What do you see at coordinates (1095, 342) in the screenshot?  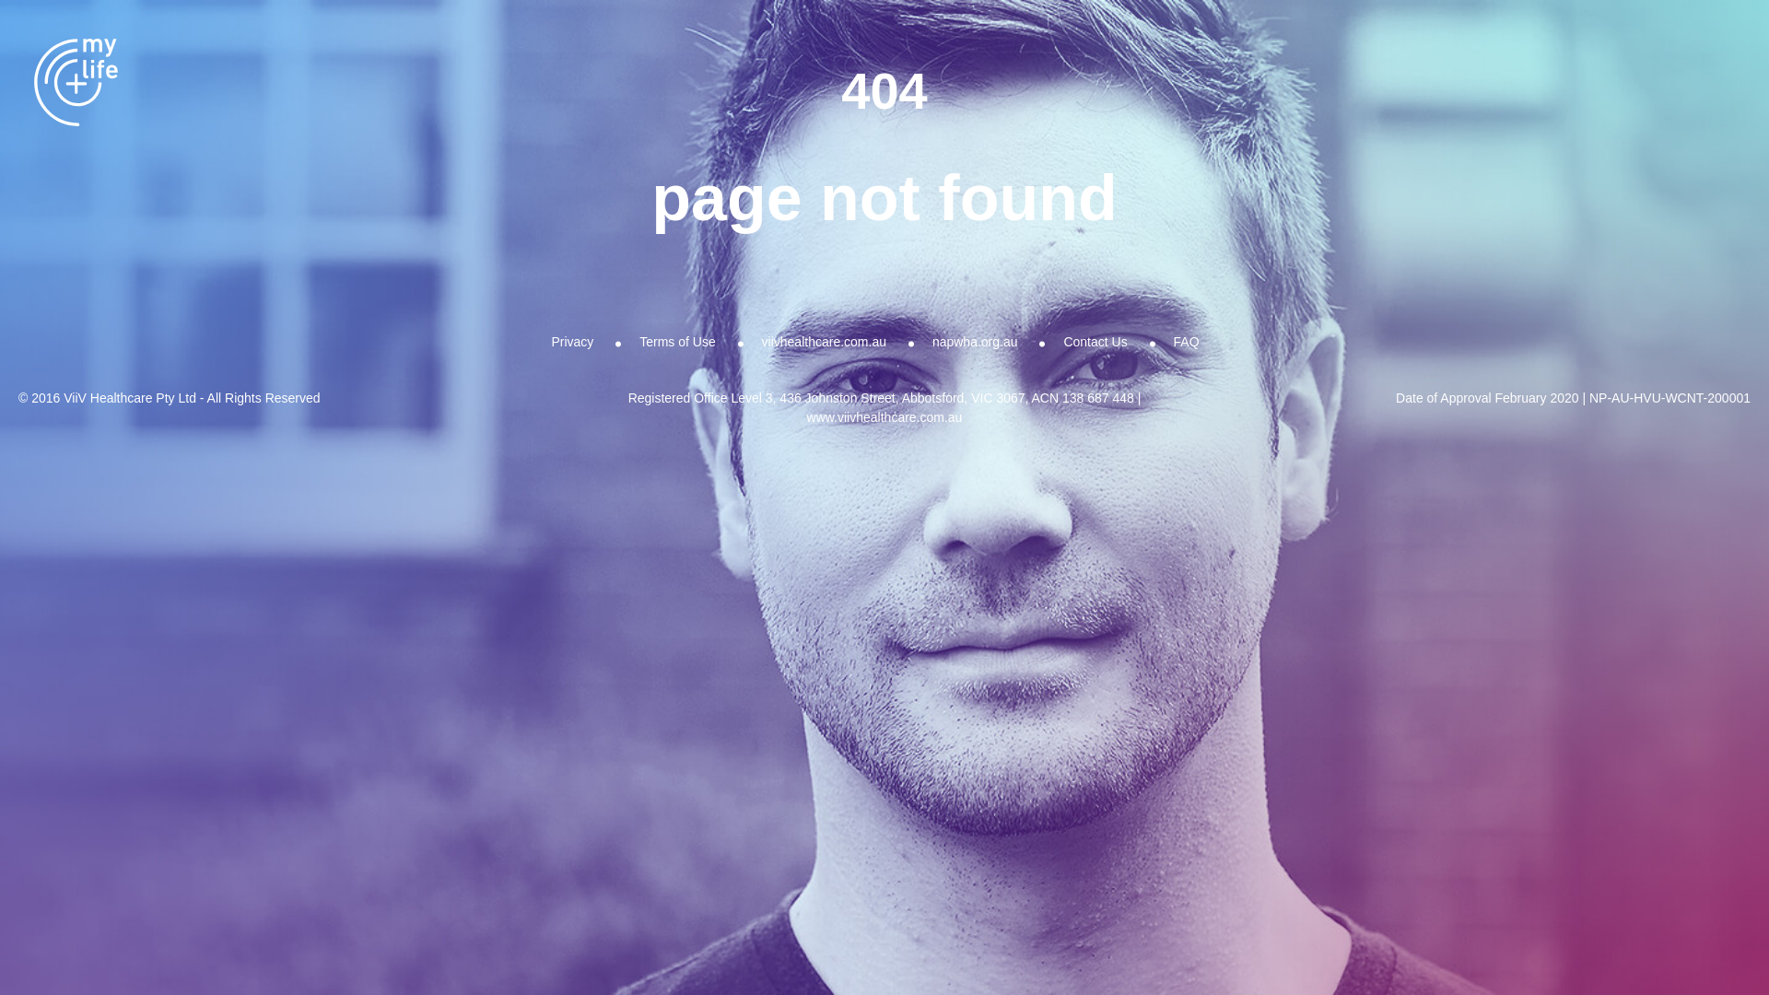 I see `Contact Us` at bounding box center [1095, 342].